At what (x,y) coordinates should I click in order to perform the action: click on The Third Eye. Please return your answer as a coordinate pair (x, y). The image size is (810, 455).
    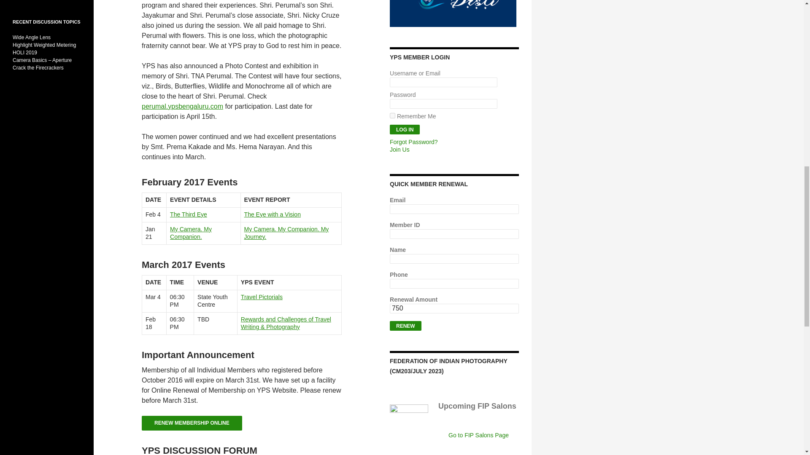
    Looking at the image, I should click on (189, 214).